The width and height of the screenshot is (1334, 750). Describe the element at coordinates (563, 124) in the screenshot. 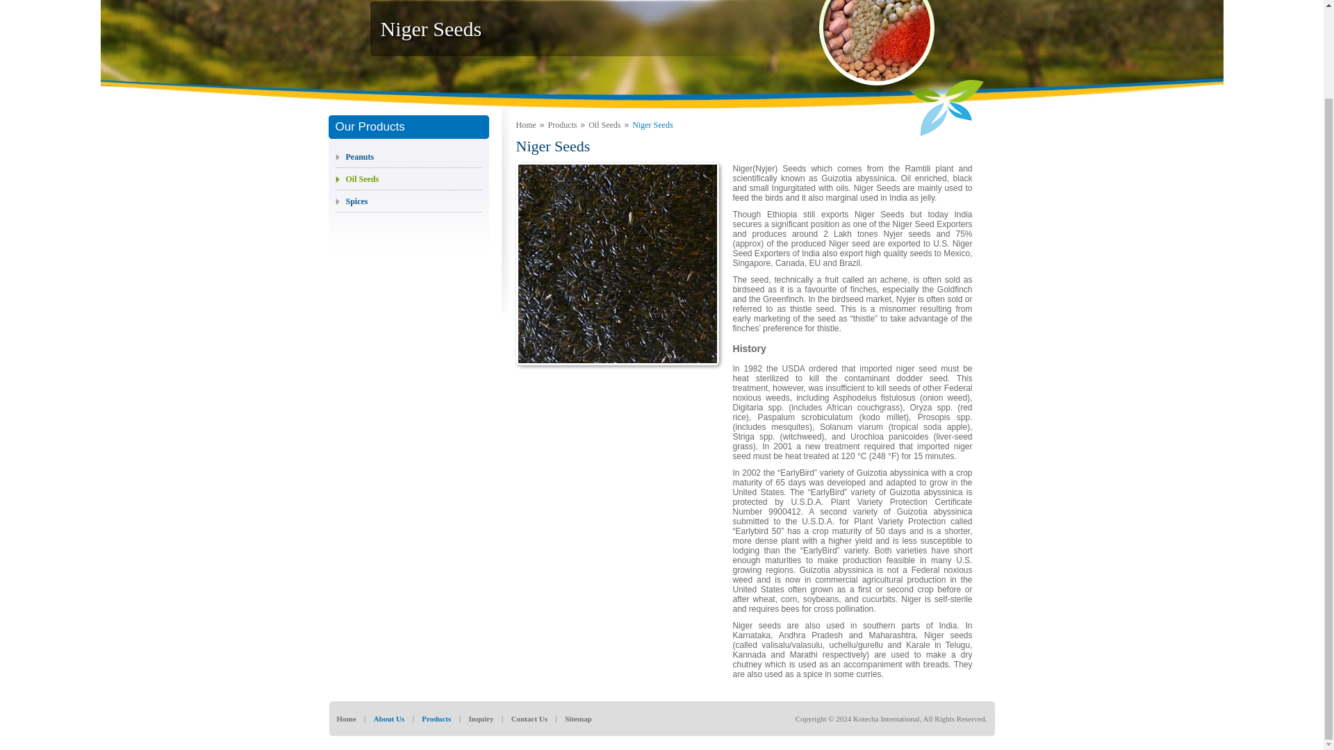

I see `Products` at that location.